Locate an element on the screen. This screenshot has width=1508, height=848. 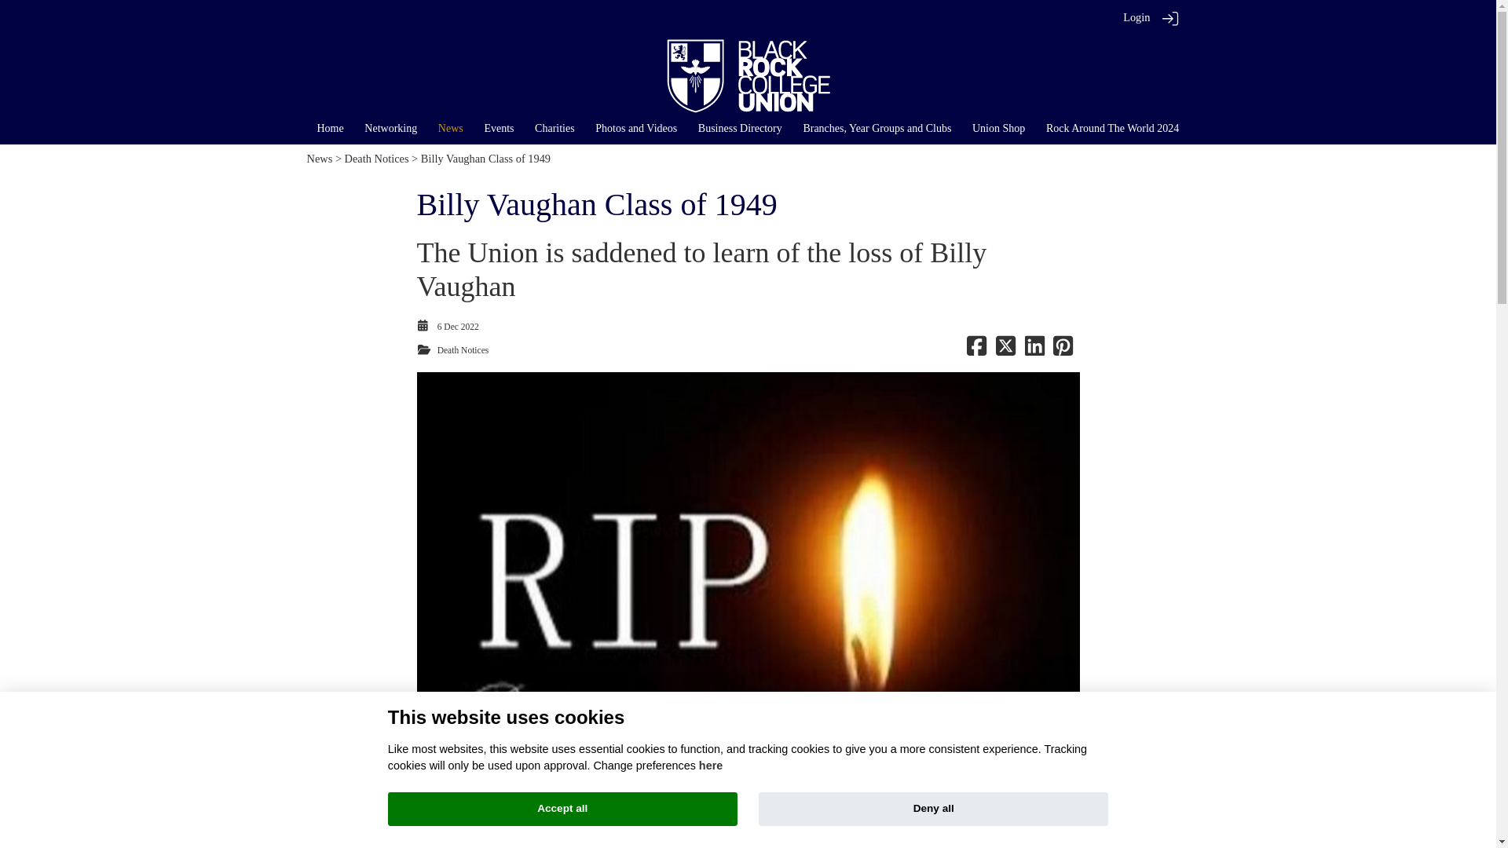
Death Notices is located at coordinates (463, 350).